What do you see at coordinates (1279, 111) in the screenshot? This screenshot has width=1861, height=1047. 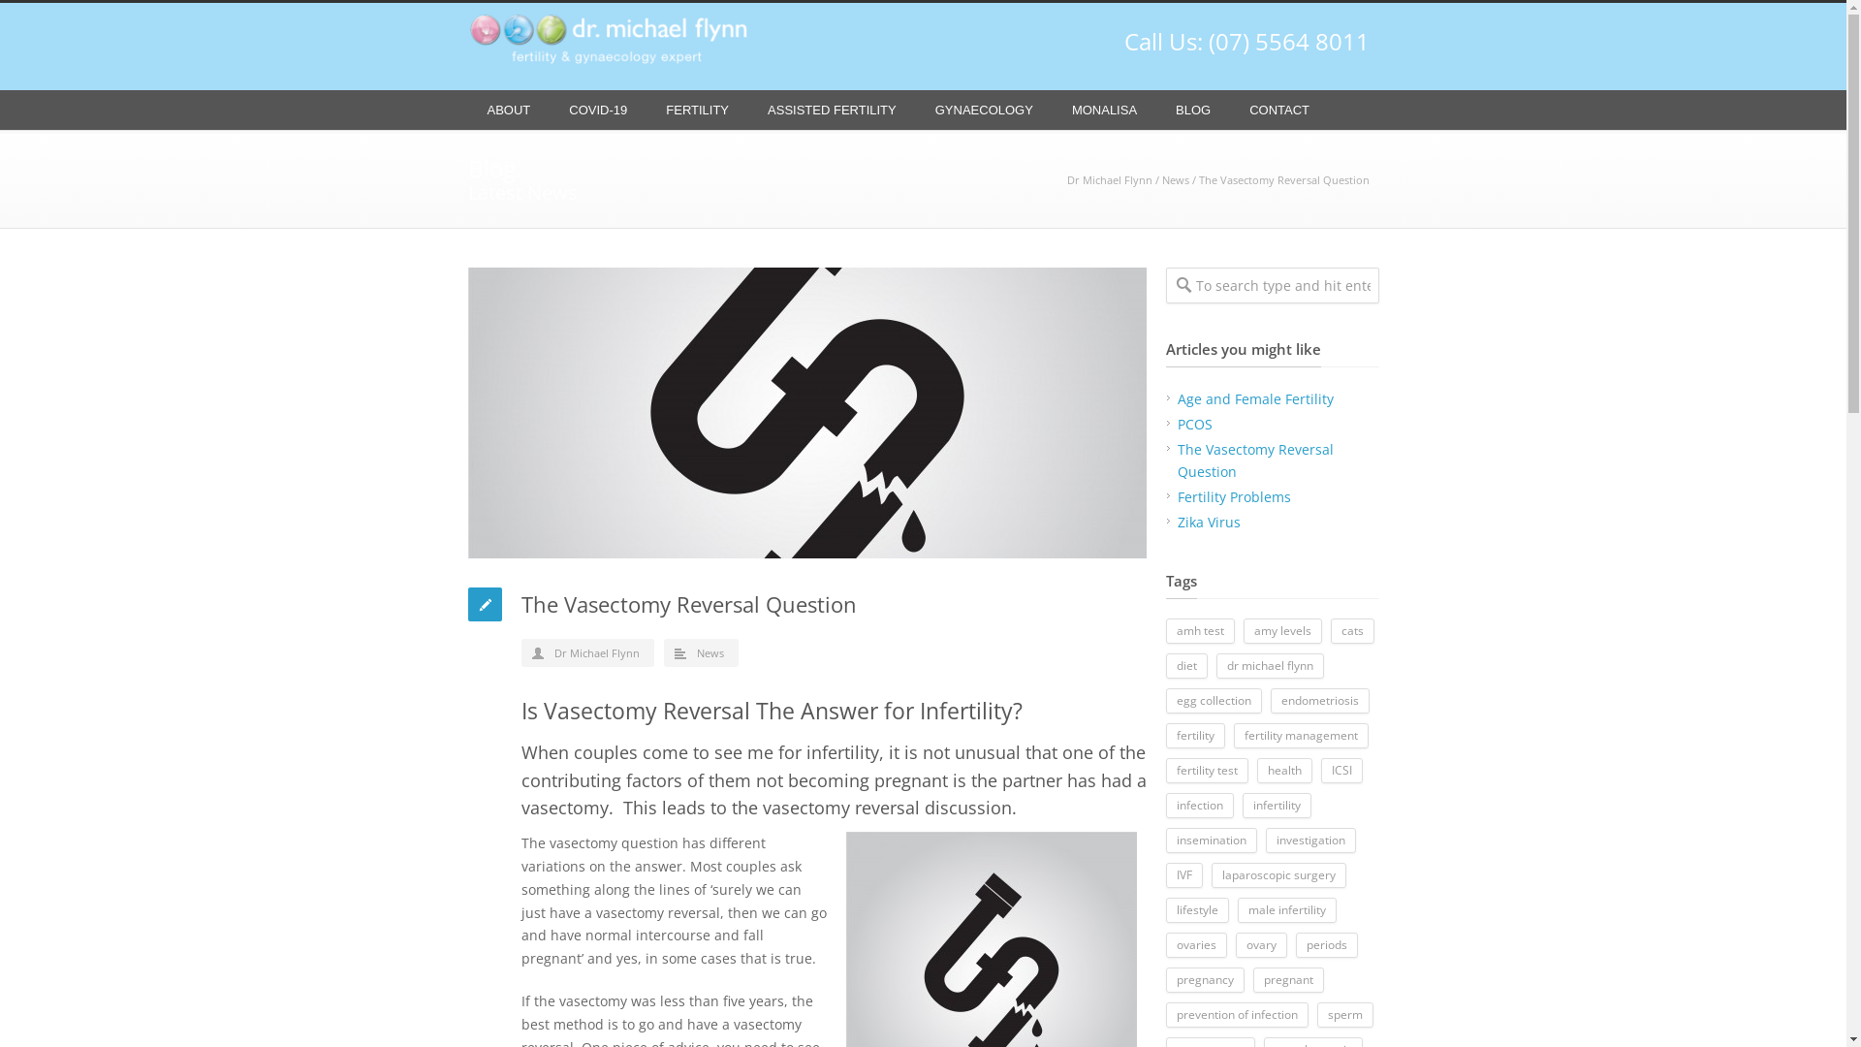 I see `CONTACT` at bounding box center [1279, 111].